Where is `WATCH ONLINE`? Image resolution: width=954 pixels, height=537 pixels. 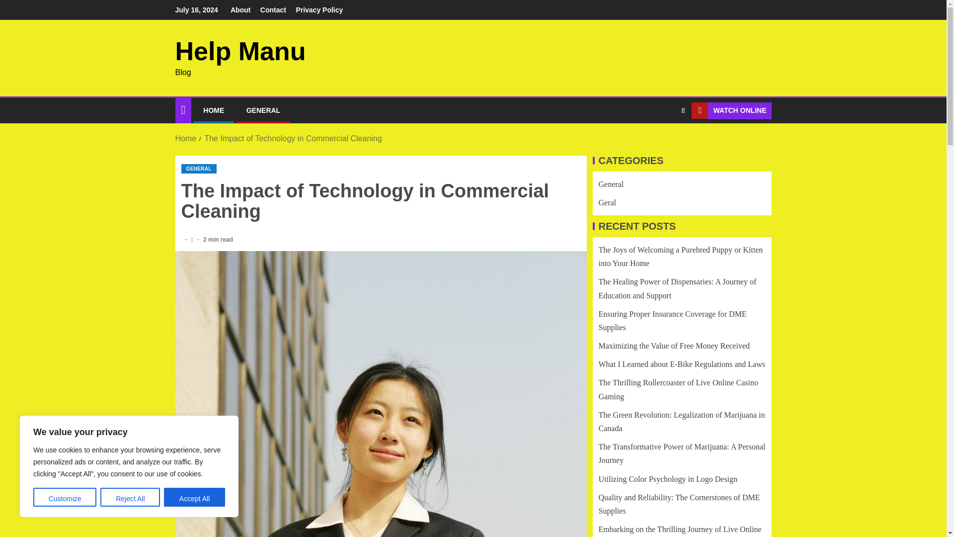 WATCH ONLINE is located at coordinates (731, 110).